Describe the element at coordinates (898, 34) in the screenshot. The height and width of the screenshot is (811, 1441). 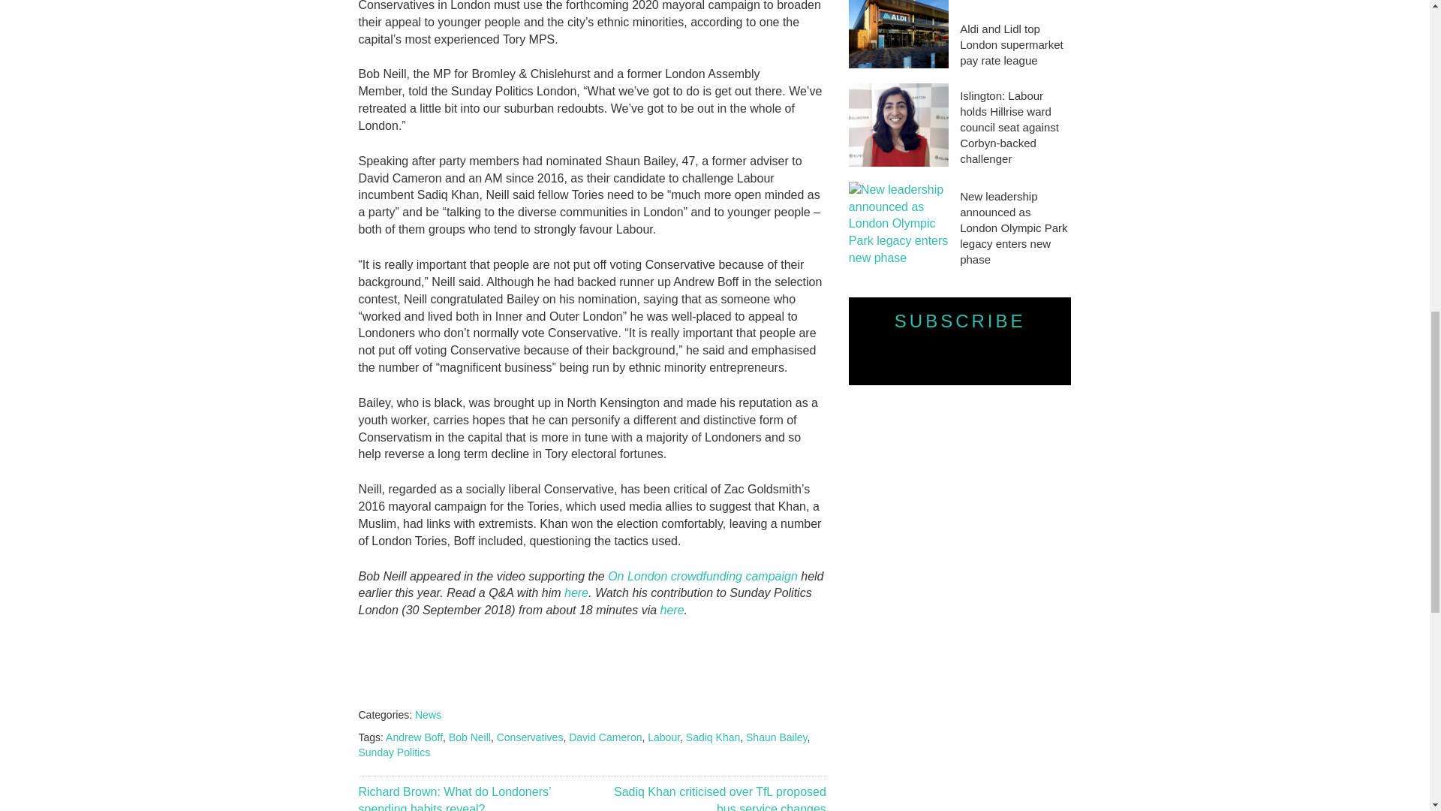
I see `Aldi and Lidl top London supermarket pay rate league` at that location.